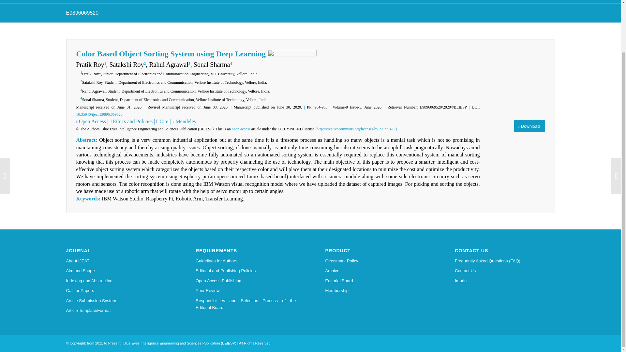 The width and height of the screenshot is (626, 352). I want to click on Article Submission System, so click(116, 301).